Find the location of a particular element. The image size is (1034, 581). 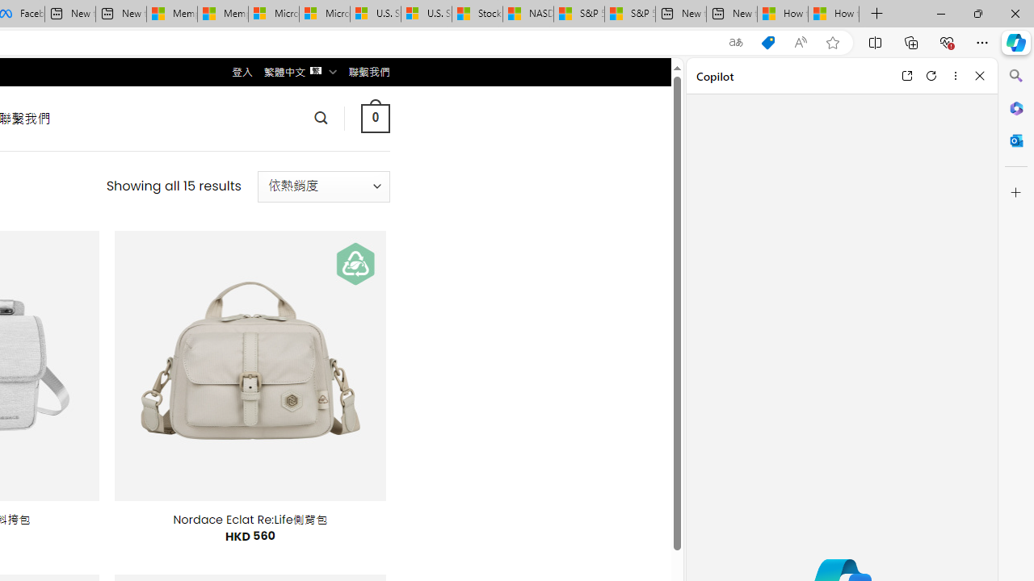

Refresh is located at coordinates (931, 76).